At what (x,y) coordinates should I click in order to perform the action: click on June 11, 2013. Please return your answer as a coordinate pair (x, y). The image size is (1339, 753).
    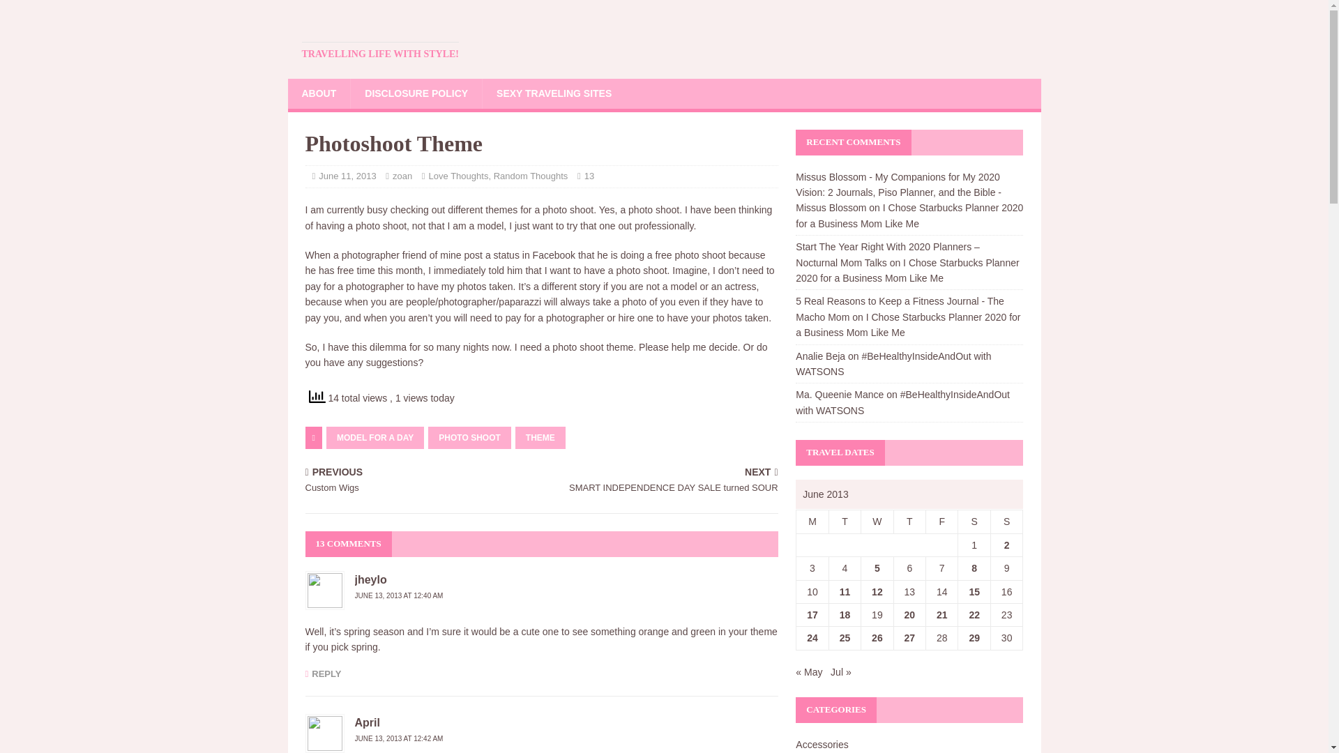
    Looking at the image, I should click on (812, 522).